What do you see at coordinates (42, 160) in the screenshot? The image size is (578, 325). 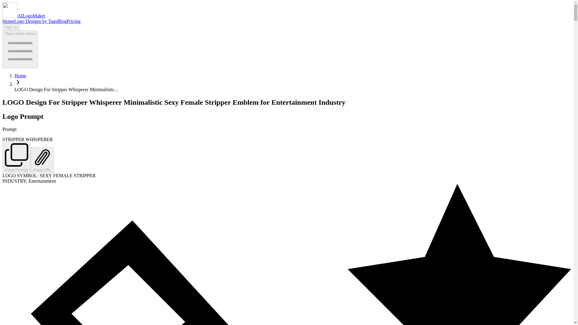 I see `Copy URL` at bounding box center [42, 160].